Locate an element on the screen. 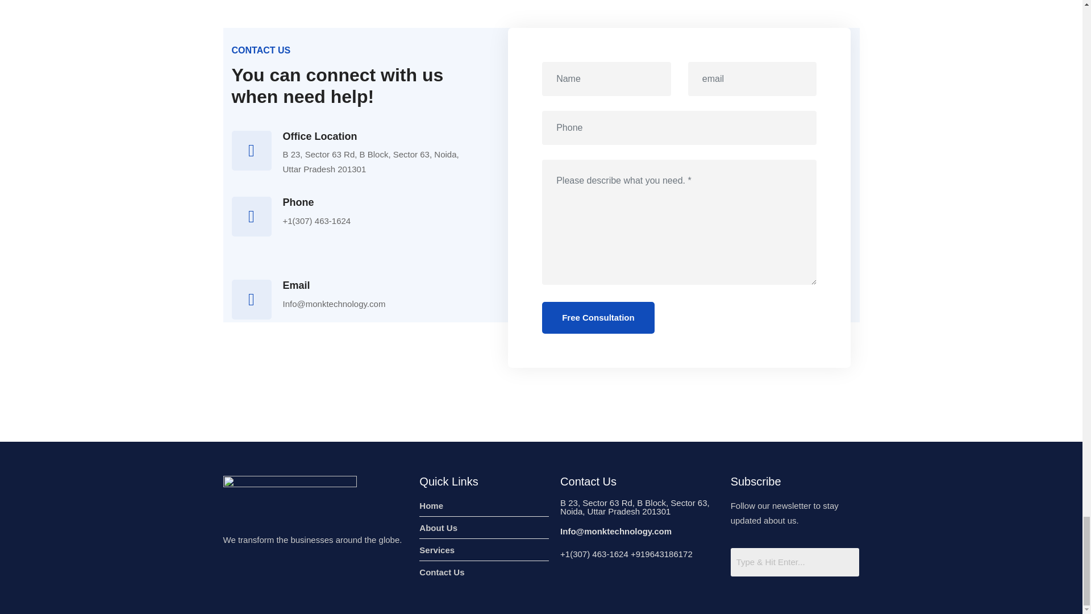 This screenshot has width=1091, height=614. Search is located at coordinates (795, 562).